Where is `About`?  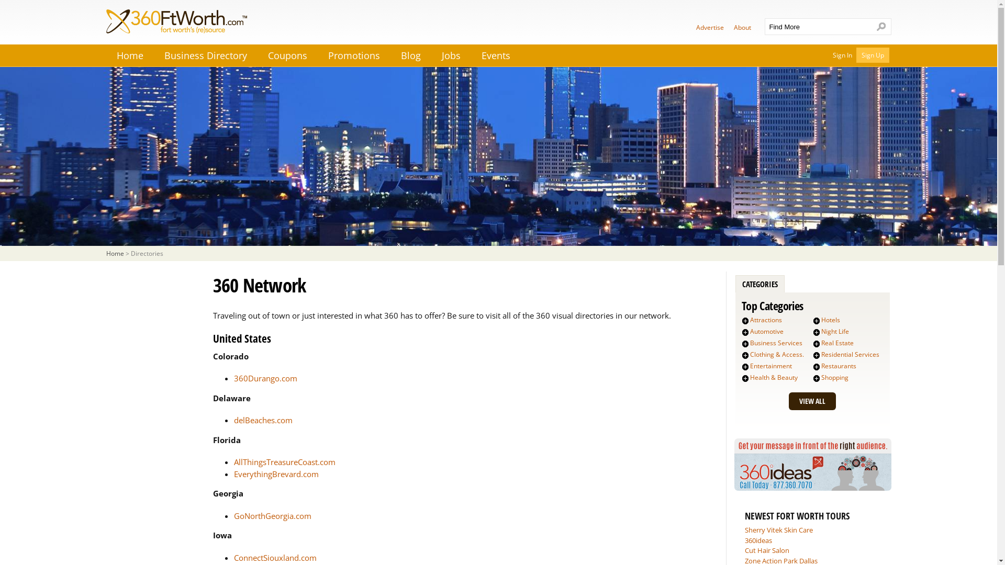 About is located at coordinates (742, 27).